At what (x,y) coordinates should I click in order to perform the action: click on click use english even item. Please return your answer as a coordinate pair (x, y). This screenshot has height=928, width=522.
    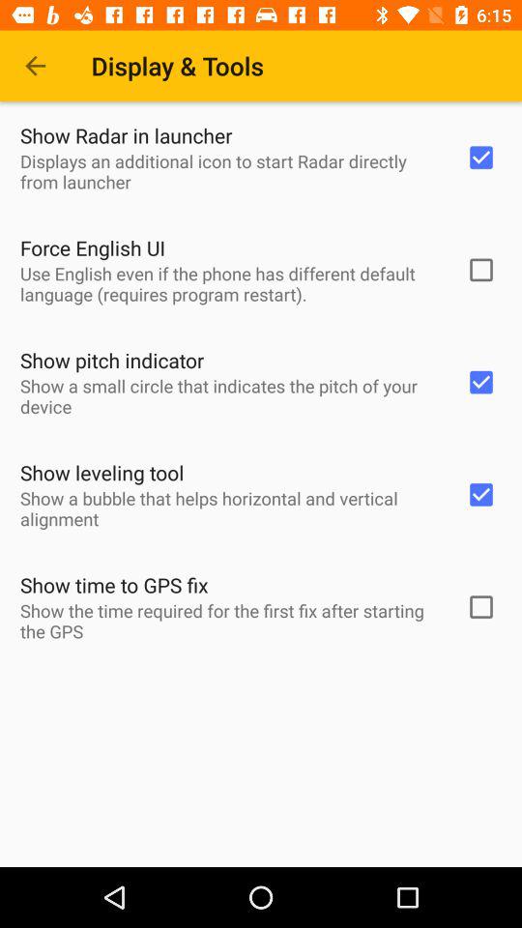
    Looking at the image, I should click on (230, 283).